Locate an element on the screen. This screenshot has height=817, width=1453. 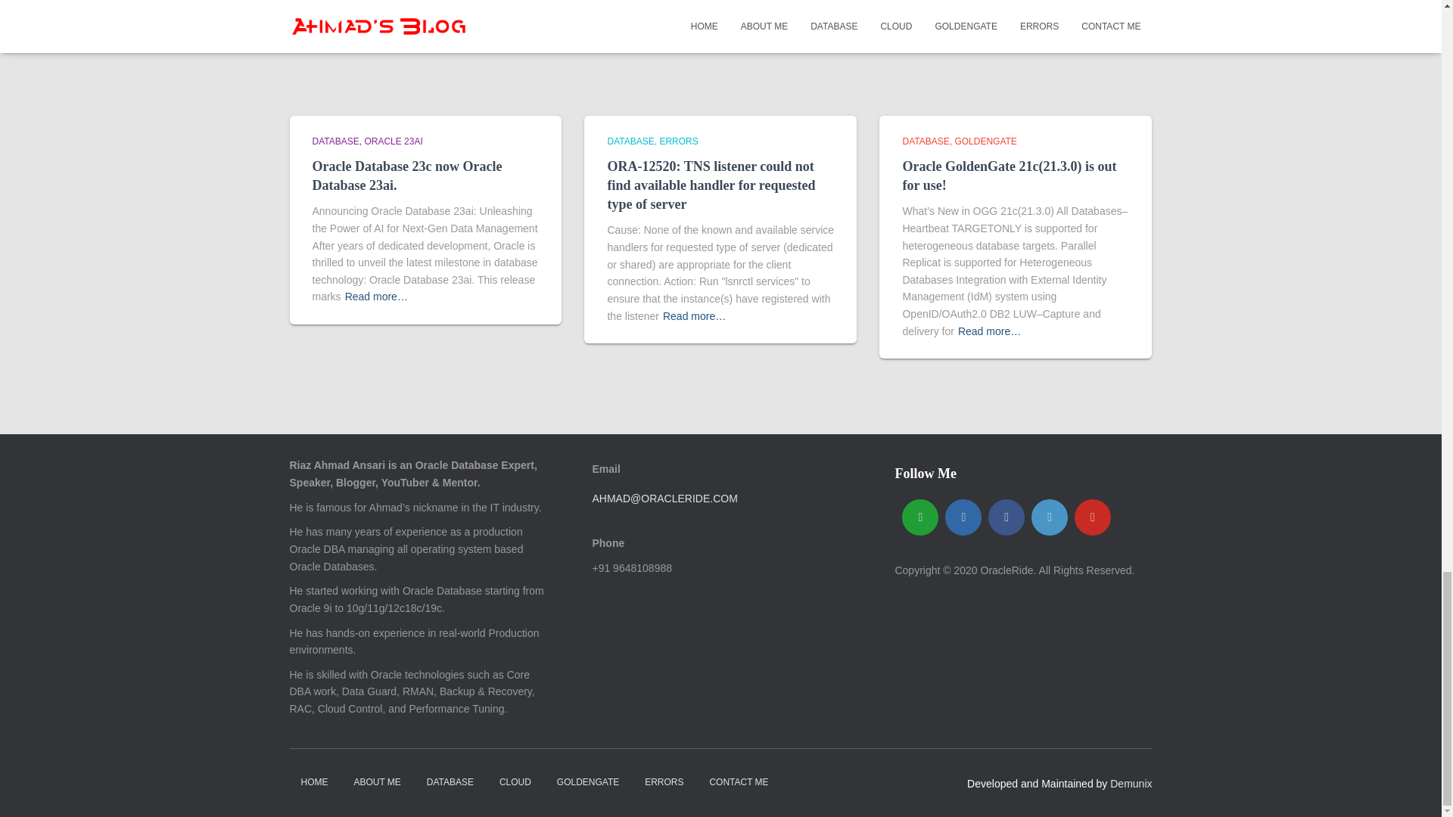
View all posts in GoldenGate is located at coordinates (985, 141).